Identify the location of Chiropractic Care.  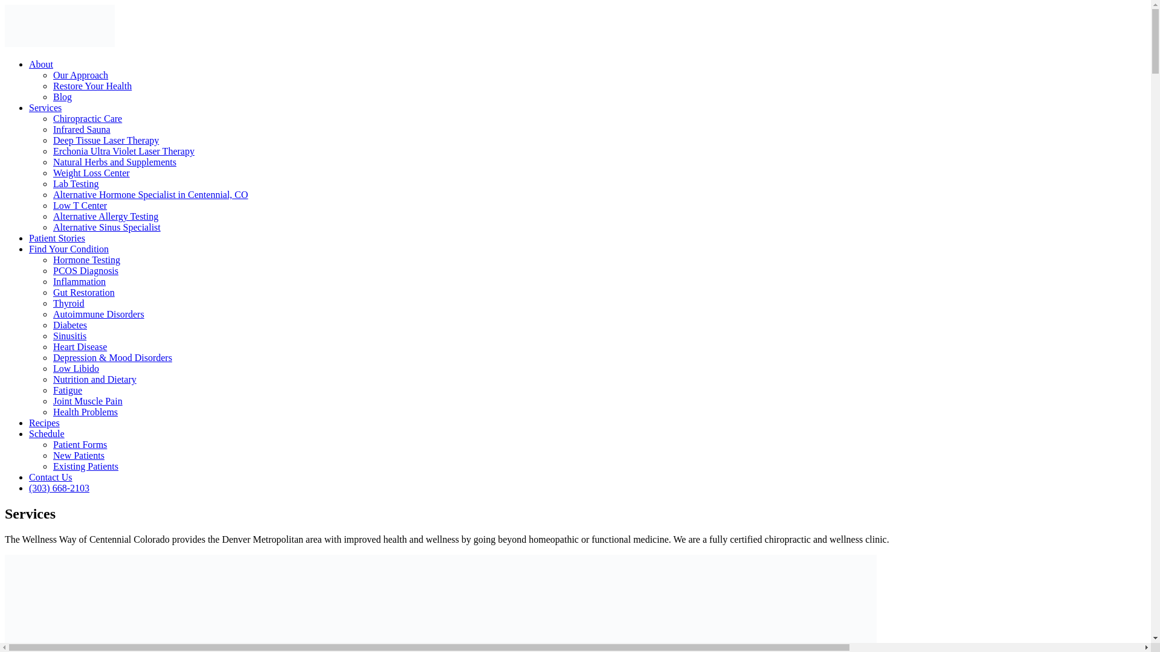
(87, 118).